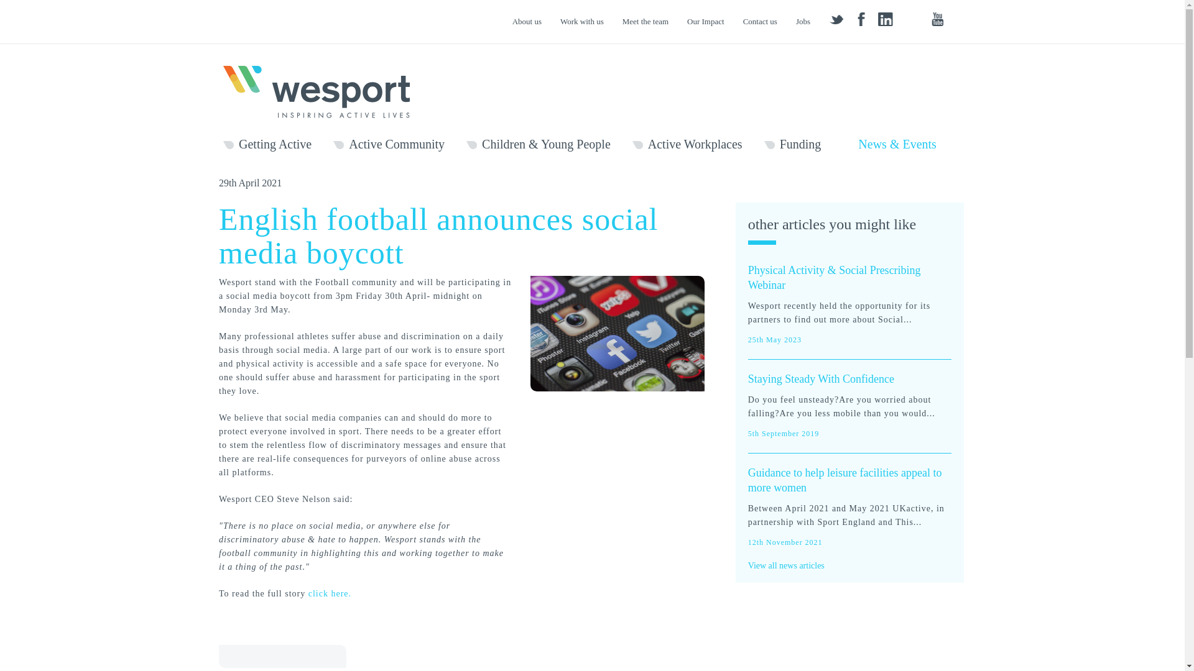  Describe the element at coordinates (388, 145) in the screenshot. I see `Active Community` at that location.